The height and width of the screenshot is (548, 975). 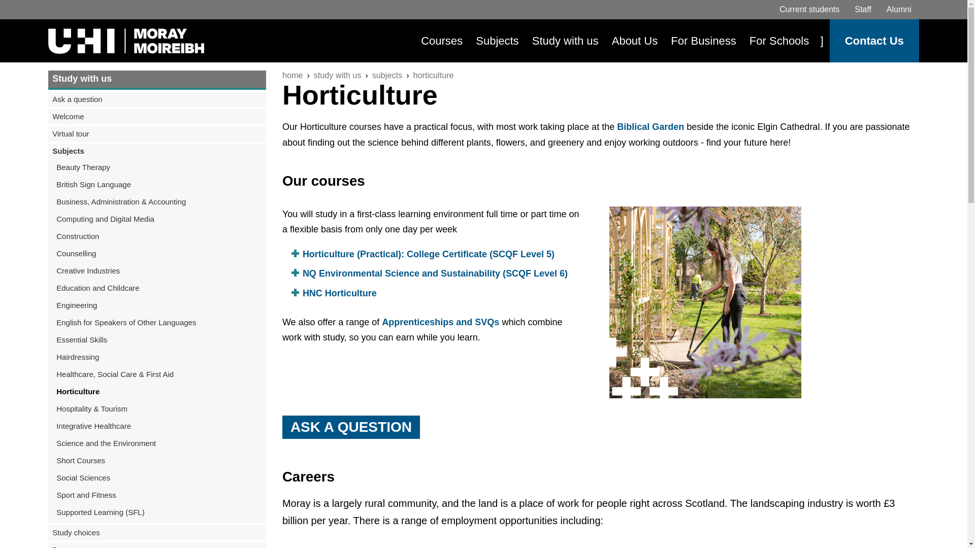 What do you see at coordinates (874, 41) in the screenshot?
I see `Contact Us` at bounding box center [874, 41].